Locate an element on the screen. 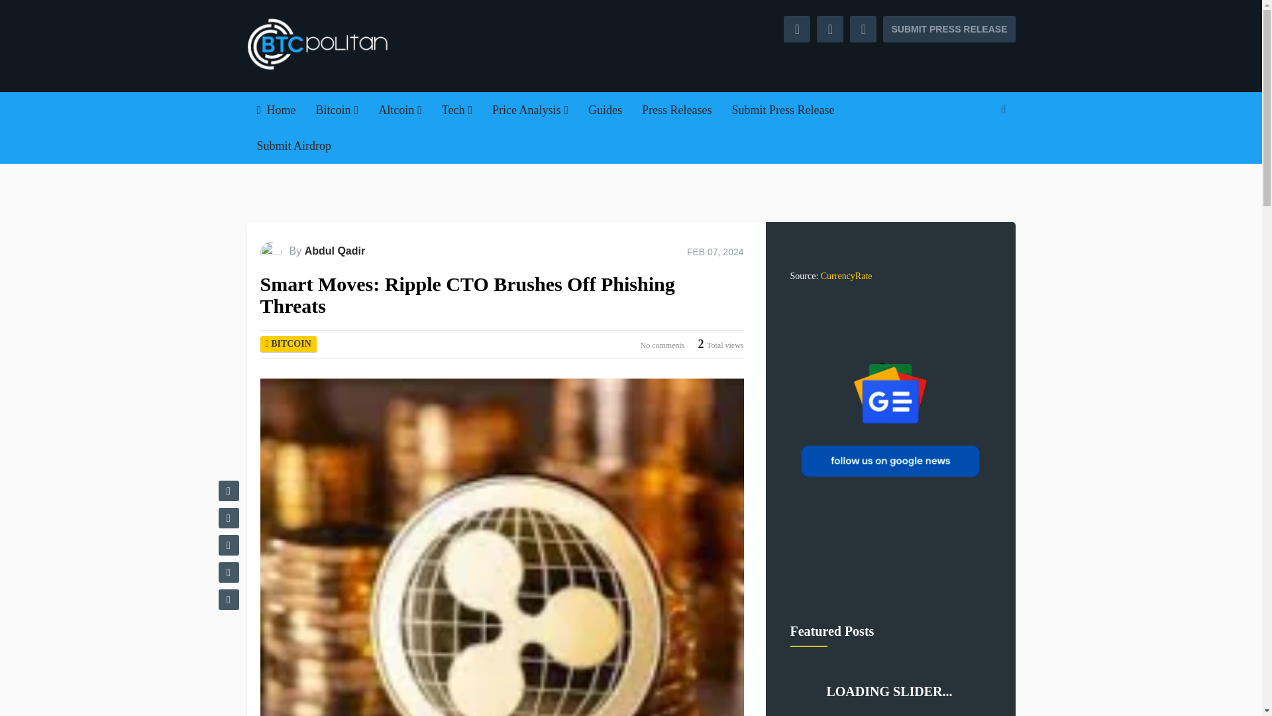  Submit Press Release is located at coordinates (783, 110).